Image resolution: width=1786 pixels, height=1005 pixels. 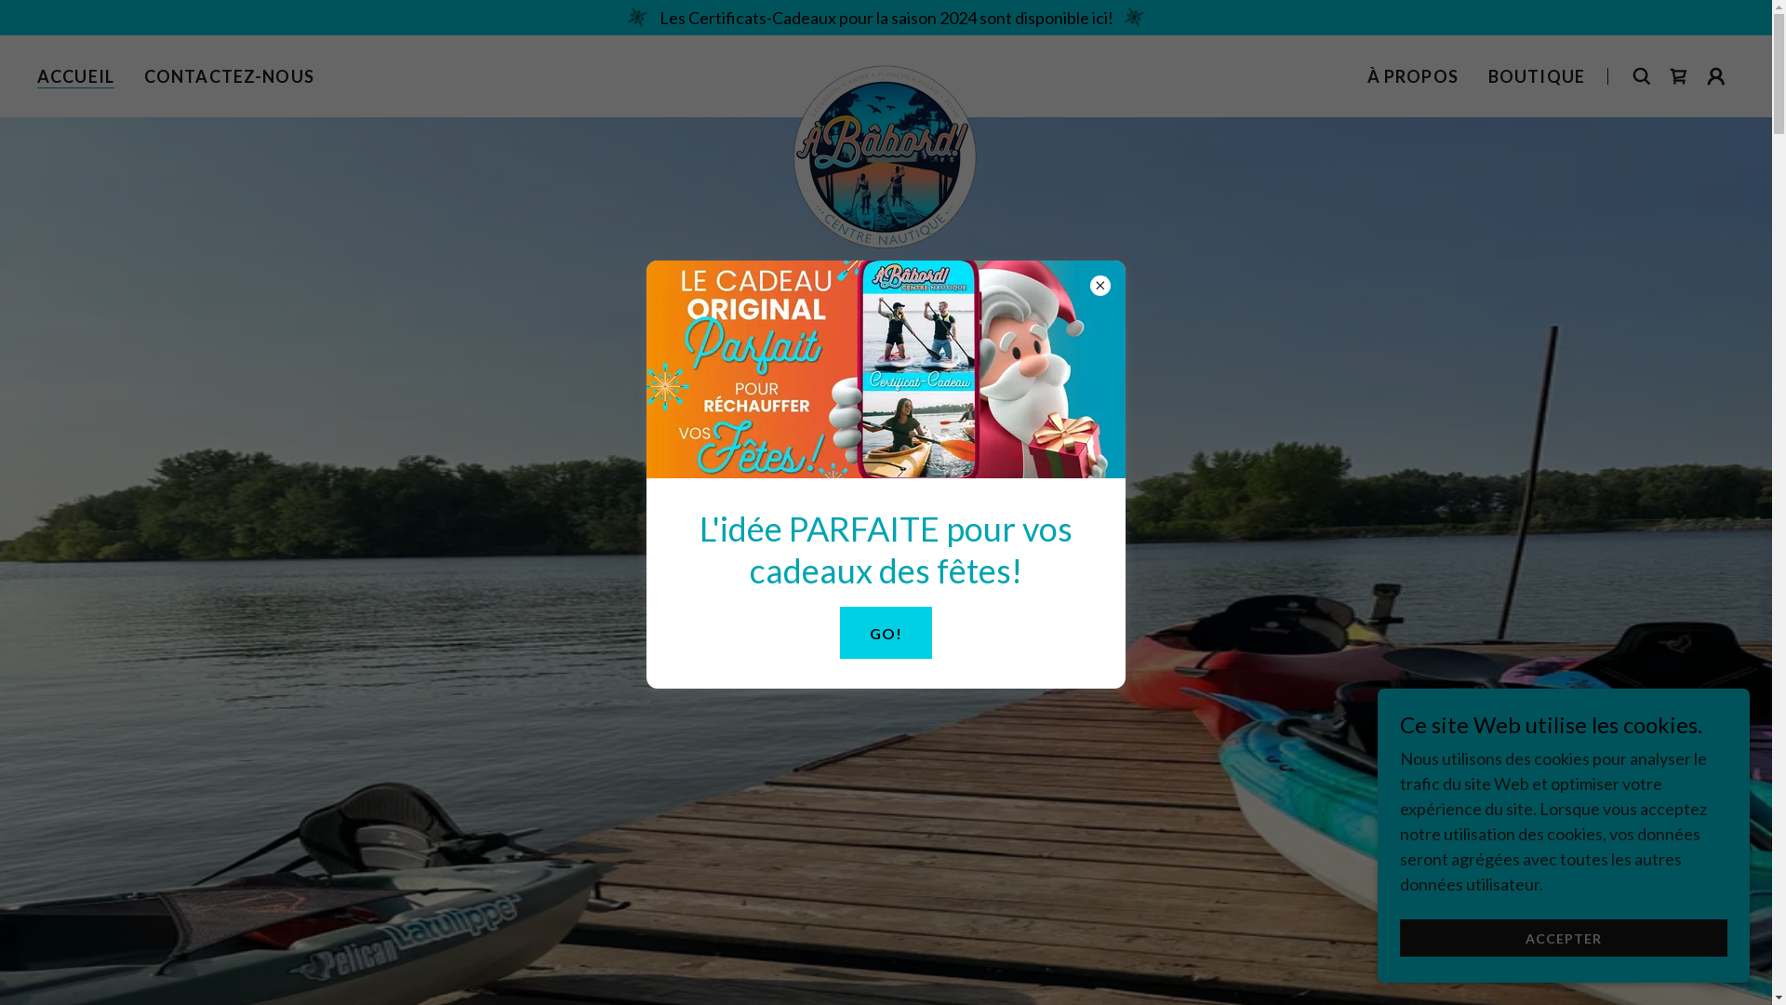 I want to click on ACCUEIL, so click(x=75, y=76).